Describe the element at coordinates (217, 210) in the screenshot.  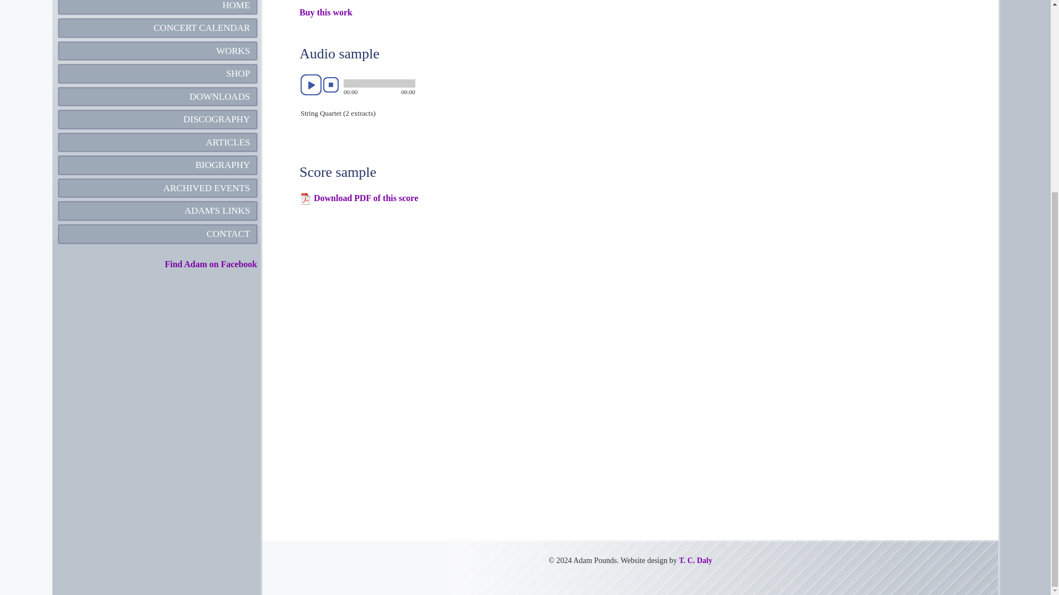
I see `ADAM'S LINKS` at that location.